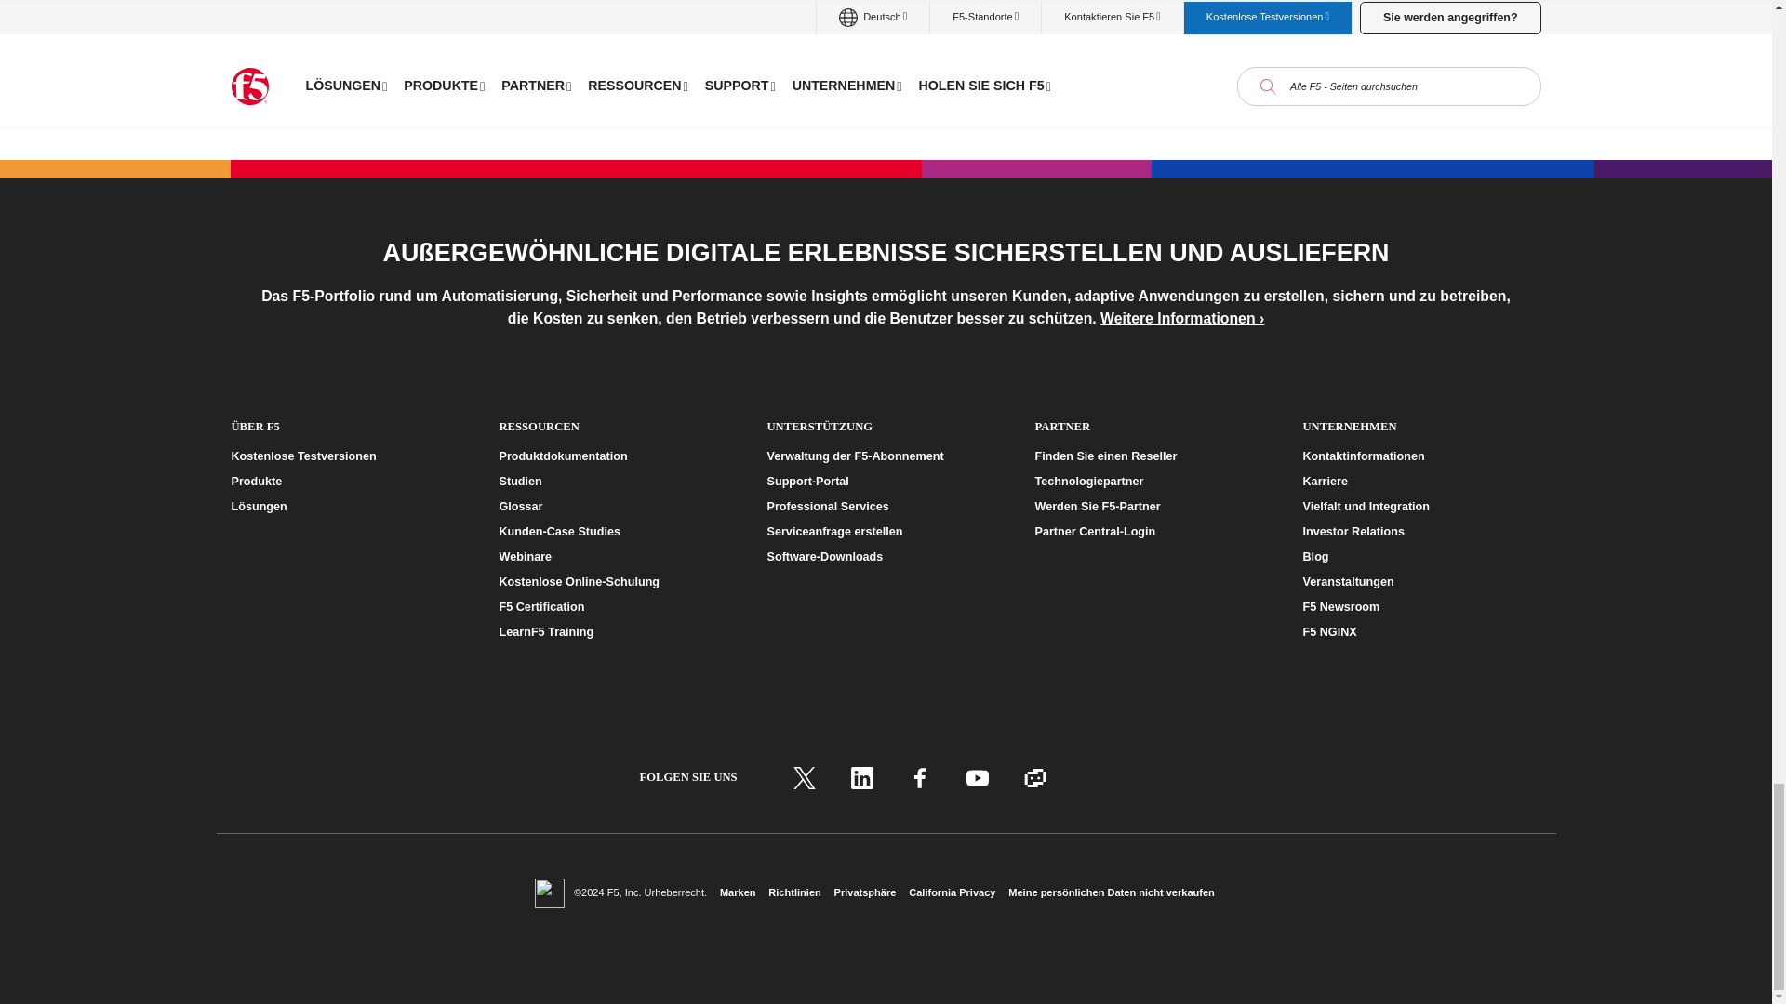  I want to click on Webinare, so click(617, 557).